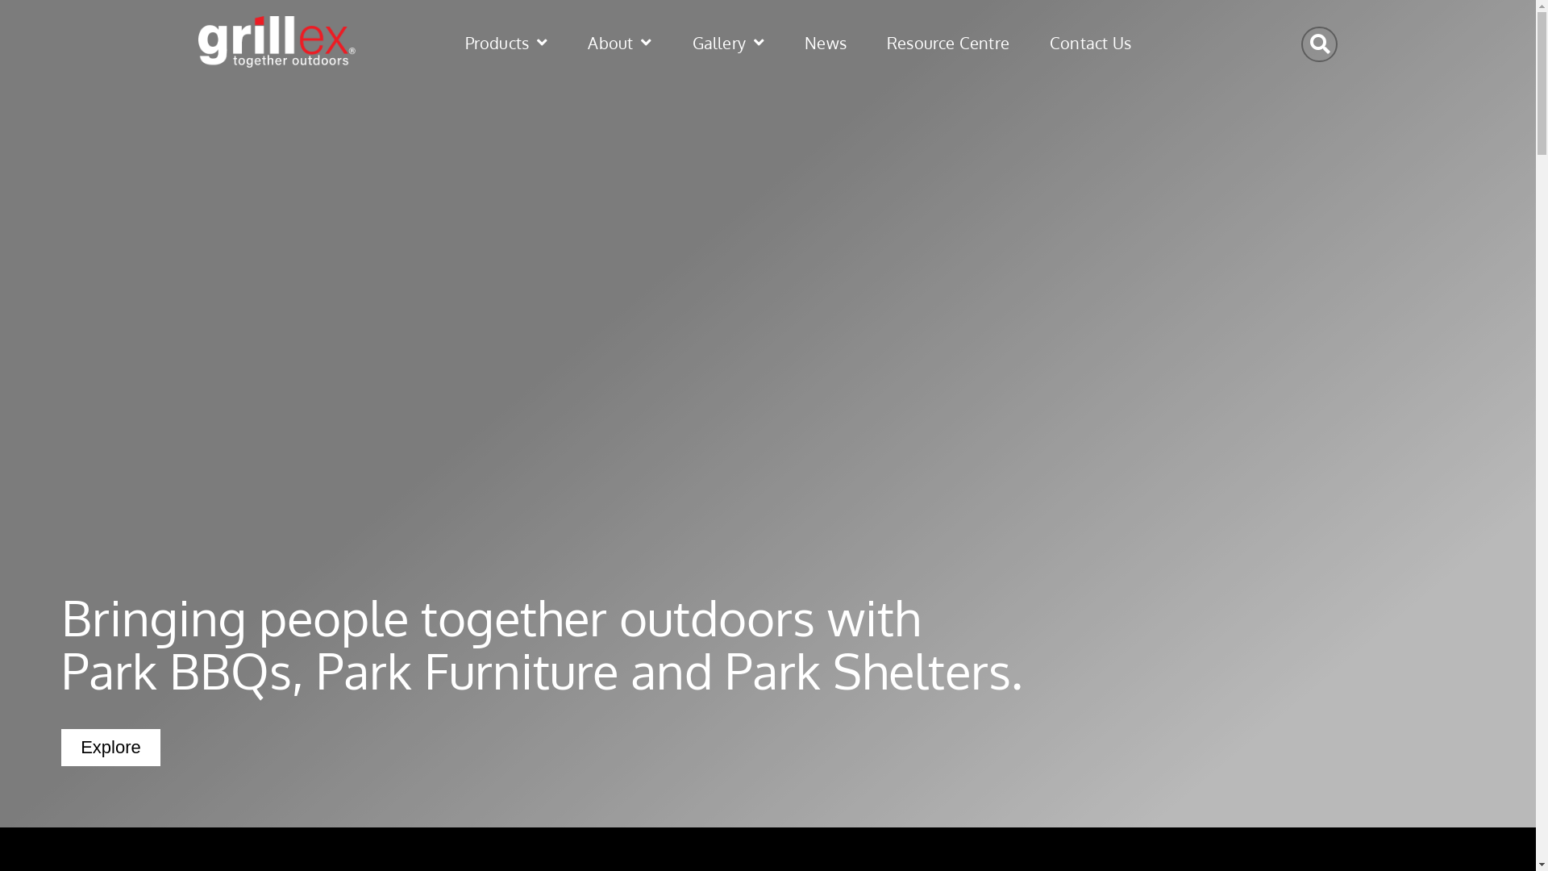  Describe the element at coordinates (111, 748) in the screenshot. I see `Explore` at that location.